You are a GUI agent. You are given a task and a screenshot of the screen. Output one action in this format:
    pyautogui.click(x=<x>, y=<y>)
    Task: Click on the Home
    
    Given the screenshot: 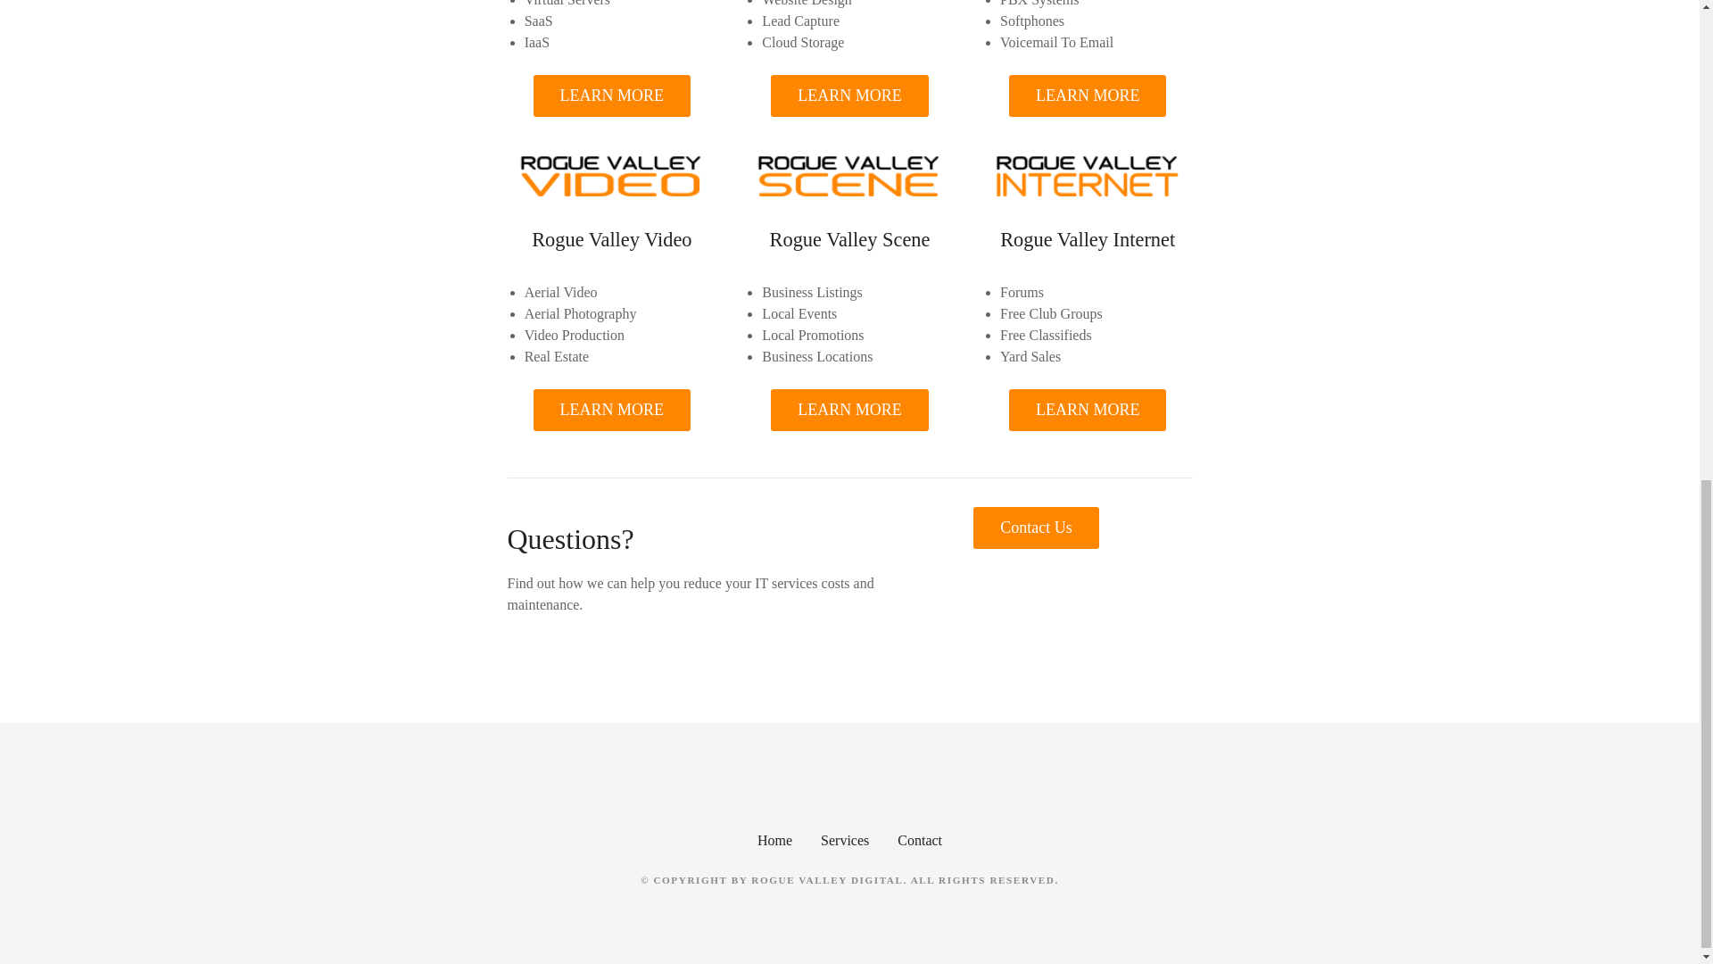 What is the action you would take?
    pyautogui.click(x=774, y=839)
    